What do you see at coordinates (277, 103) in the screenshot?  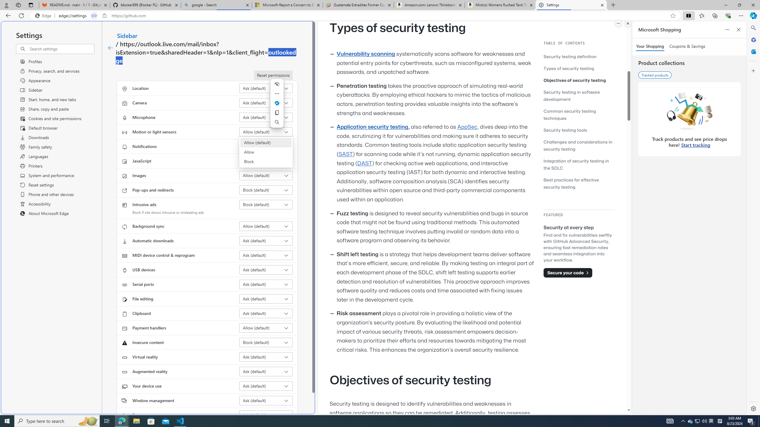 I see `Ask Copilot` at bounding box center [277, 103].